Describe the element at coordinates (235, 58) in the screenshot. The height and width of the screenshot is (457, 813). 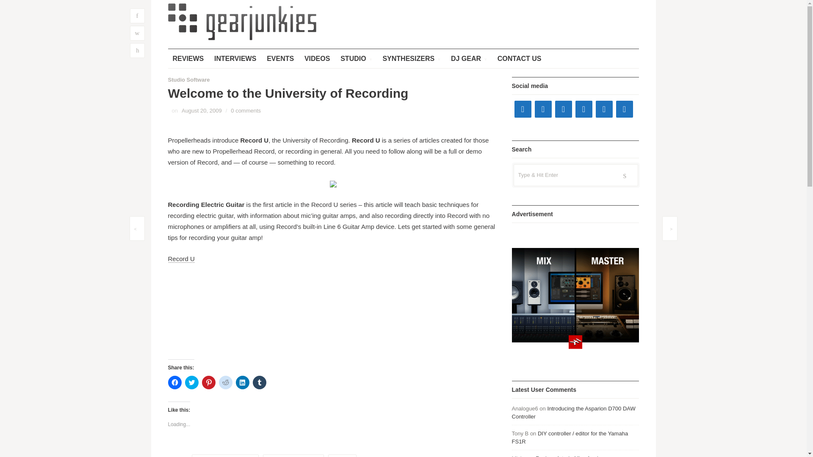
I see `INTERVIEWS` at that location.